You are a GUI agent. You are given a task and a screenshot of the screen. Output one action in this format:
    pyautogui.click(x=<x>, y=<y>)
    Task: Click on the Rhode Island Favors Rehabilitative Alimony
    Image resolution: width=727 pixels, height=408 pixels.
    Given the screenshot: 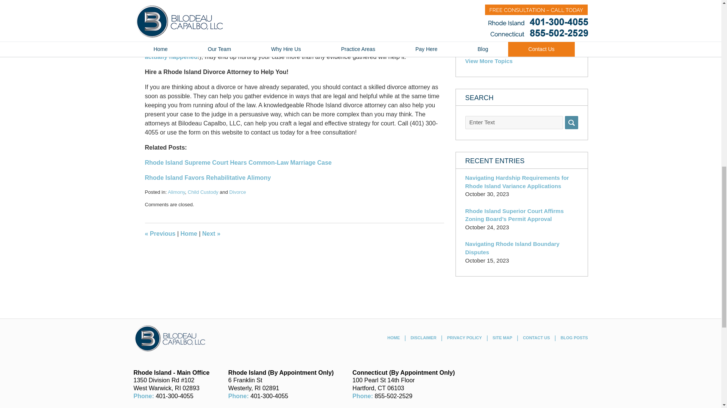 What is the action you would take?
    pyautogui.click(x=207, y=178)
    